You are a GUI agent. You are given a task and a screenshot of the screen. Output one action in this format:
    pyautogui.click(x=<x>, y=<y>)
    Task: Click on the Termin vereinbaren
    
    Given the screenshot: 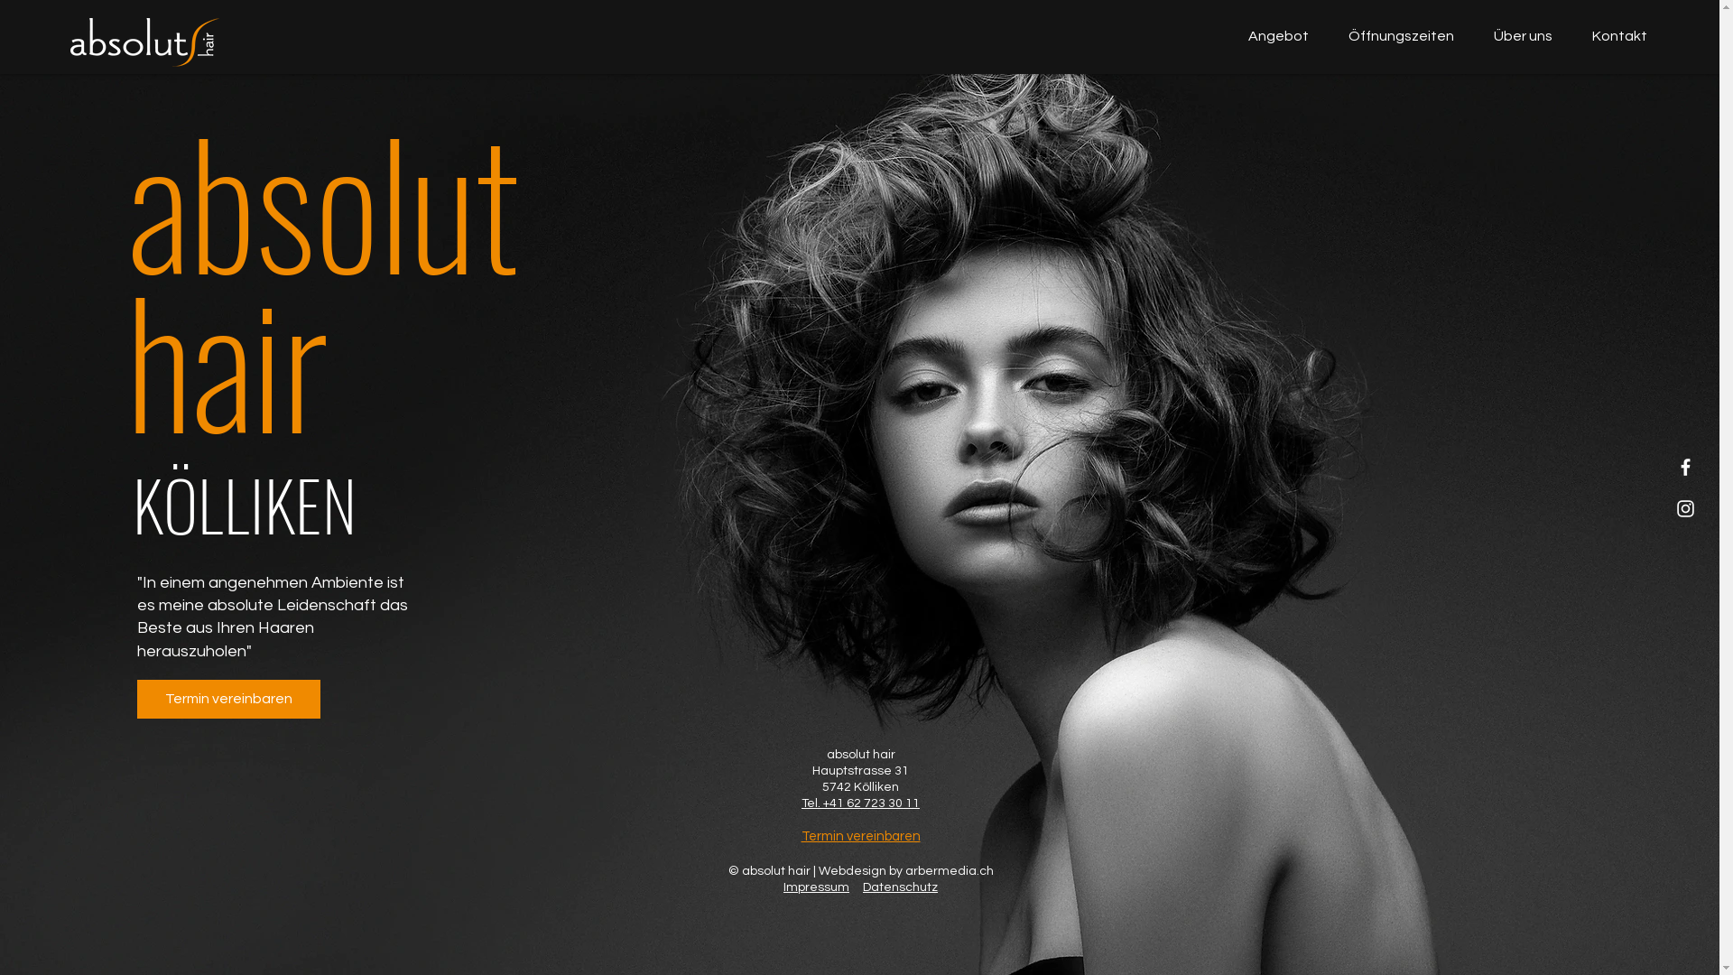 What is the action you would take?
    pyautogui.click(x=229, y=699)
    